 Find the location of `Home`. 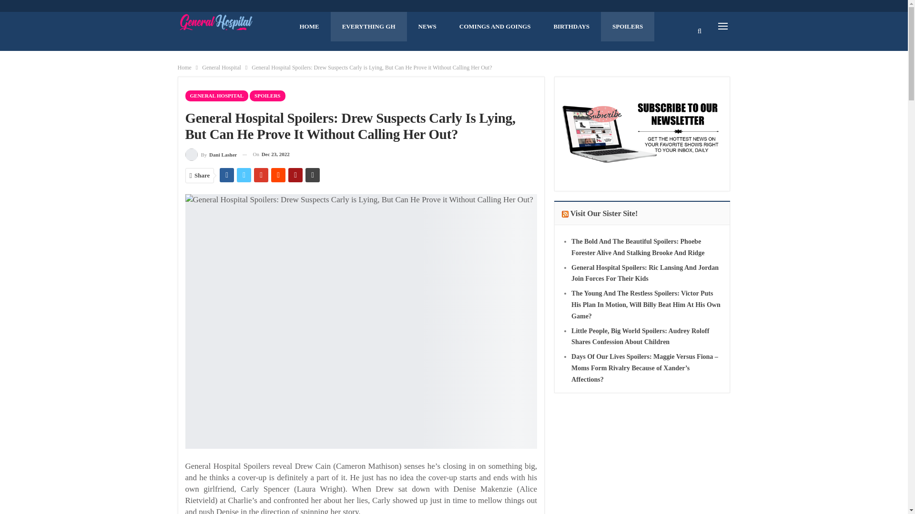

Home is located at coordinates (184, 68).